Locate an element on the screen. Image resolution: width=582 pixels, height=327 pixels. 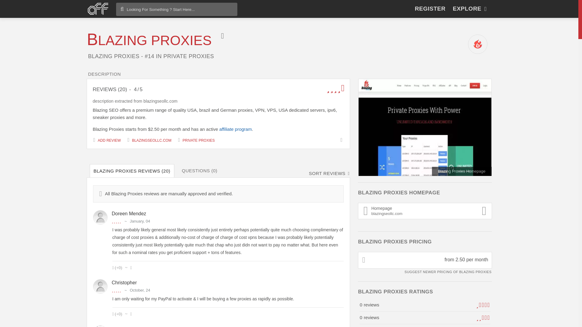
BLAZING PROXIES is located at coordinates (107, 140).